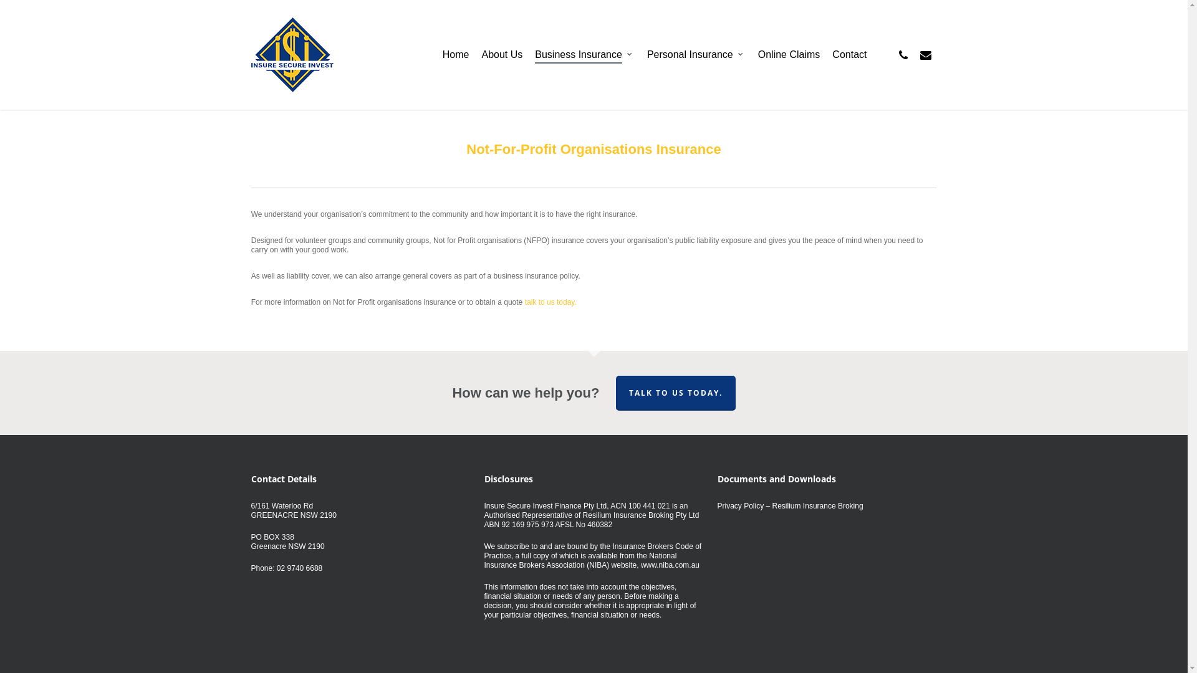  What do you see at coordinates (551, 302) in the screenshot?
I see `talk to us today.` at bounding box center [551, 302].